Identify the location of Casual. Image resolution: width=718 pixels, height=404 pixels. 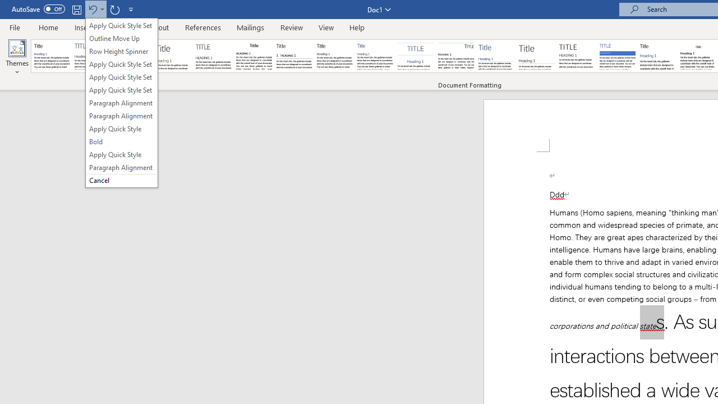
(375, 56).